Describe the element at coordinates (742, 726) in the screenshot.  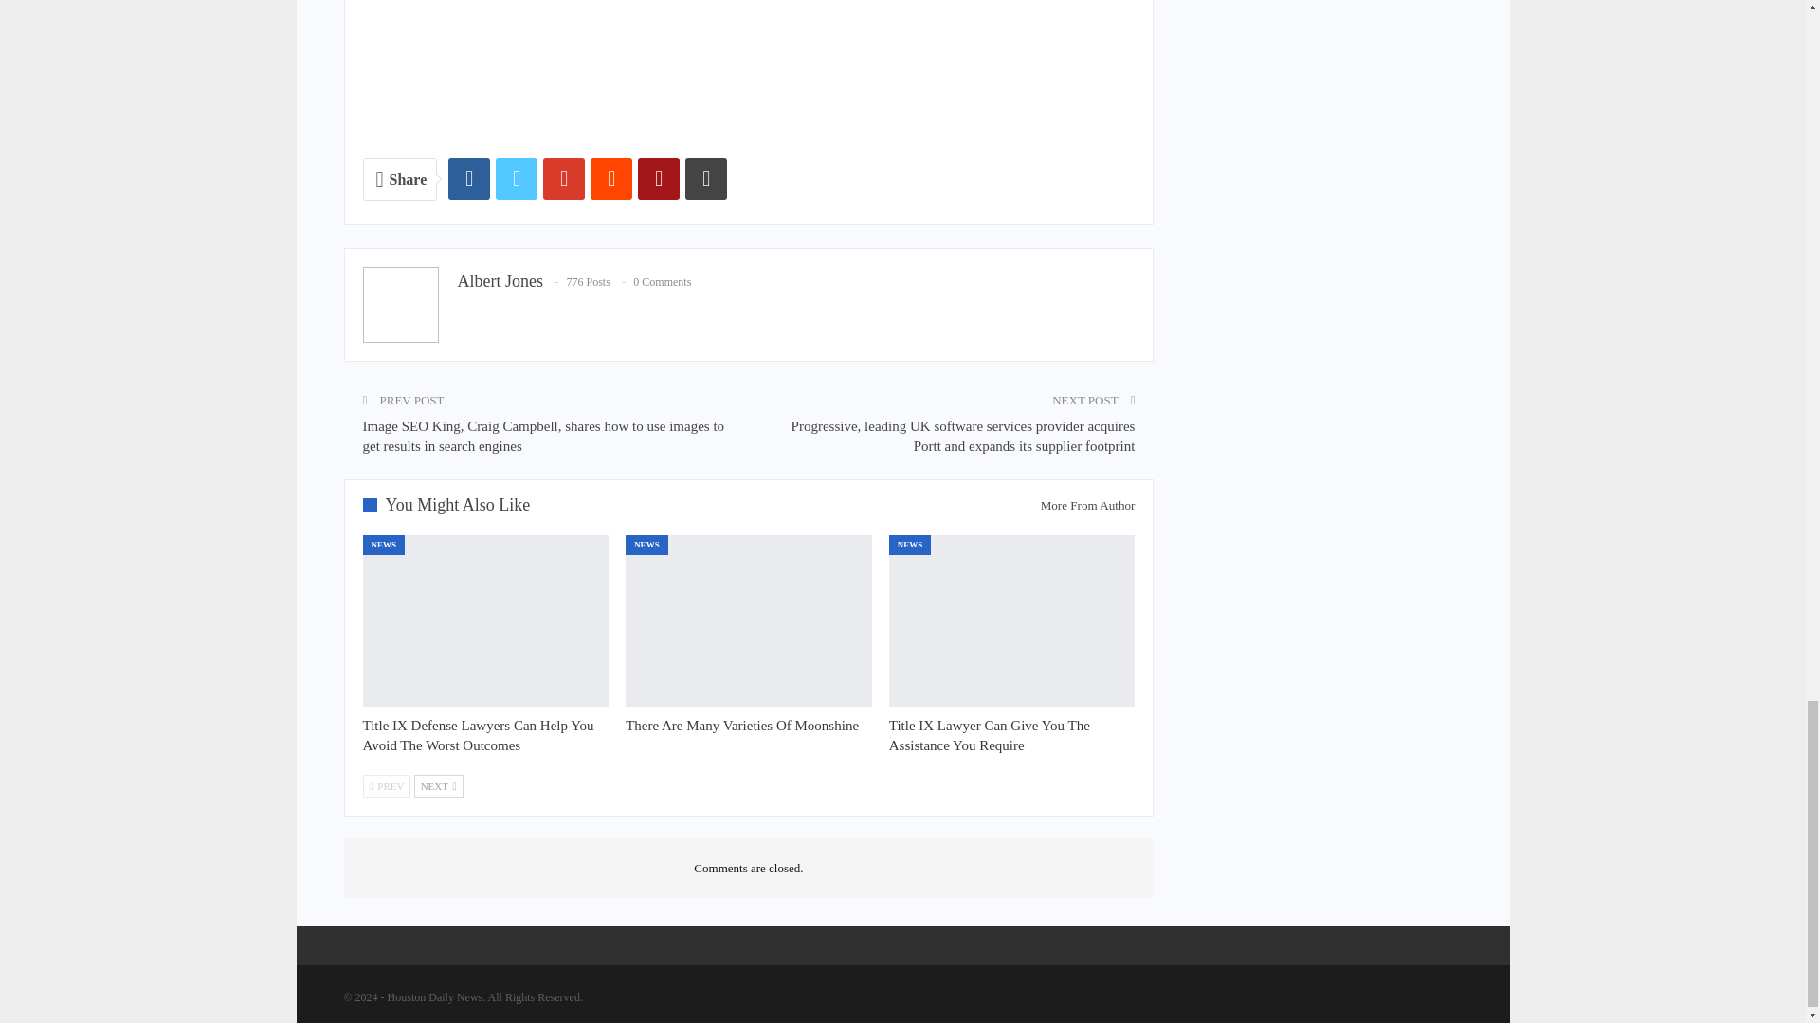
I see `There Are Many Varieties Of Moonshine` at that location.